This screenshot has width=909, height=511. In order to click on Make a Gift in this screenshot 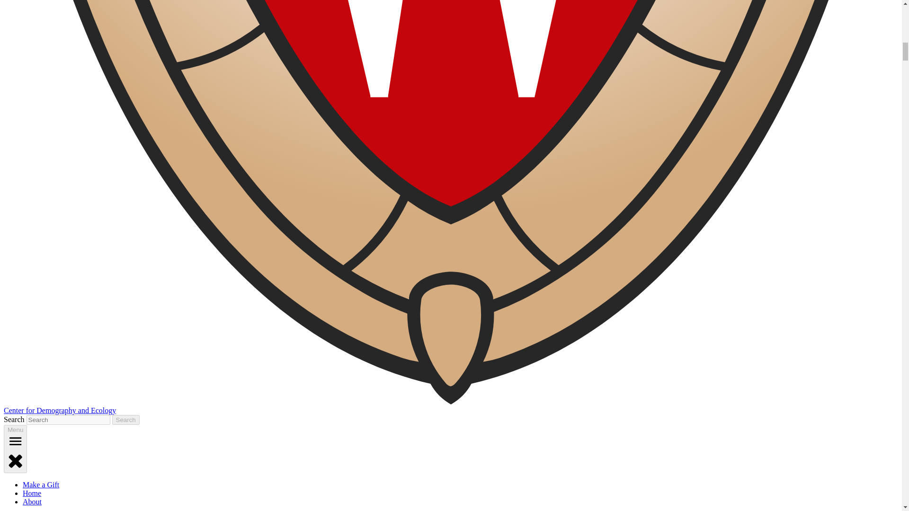, I will do `click(41, 485)`.